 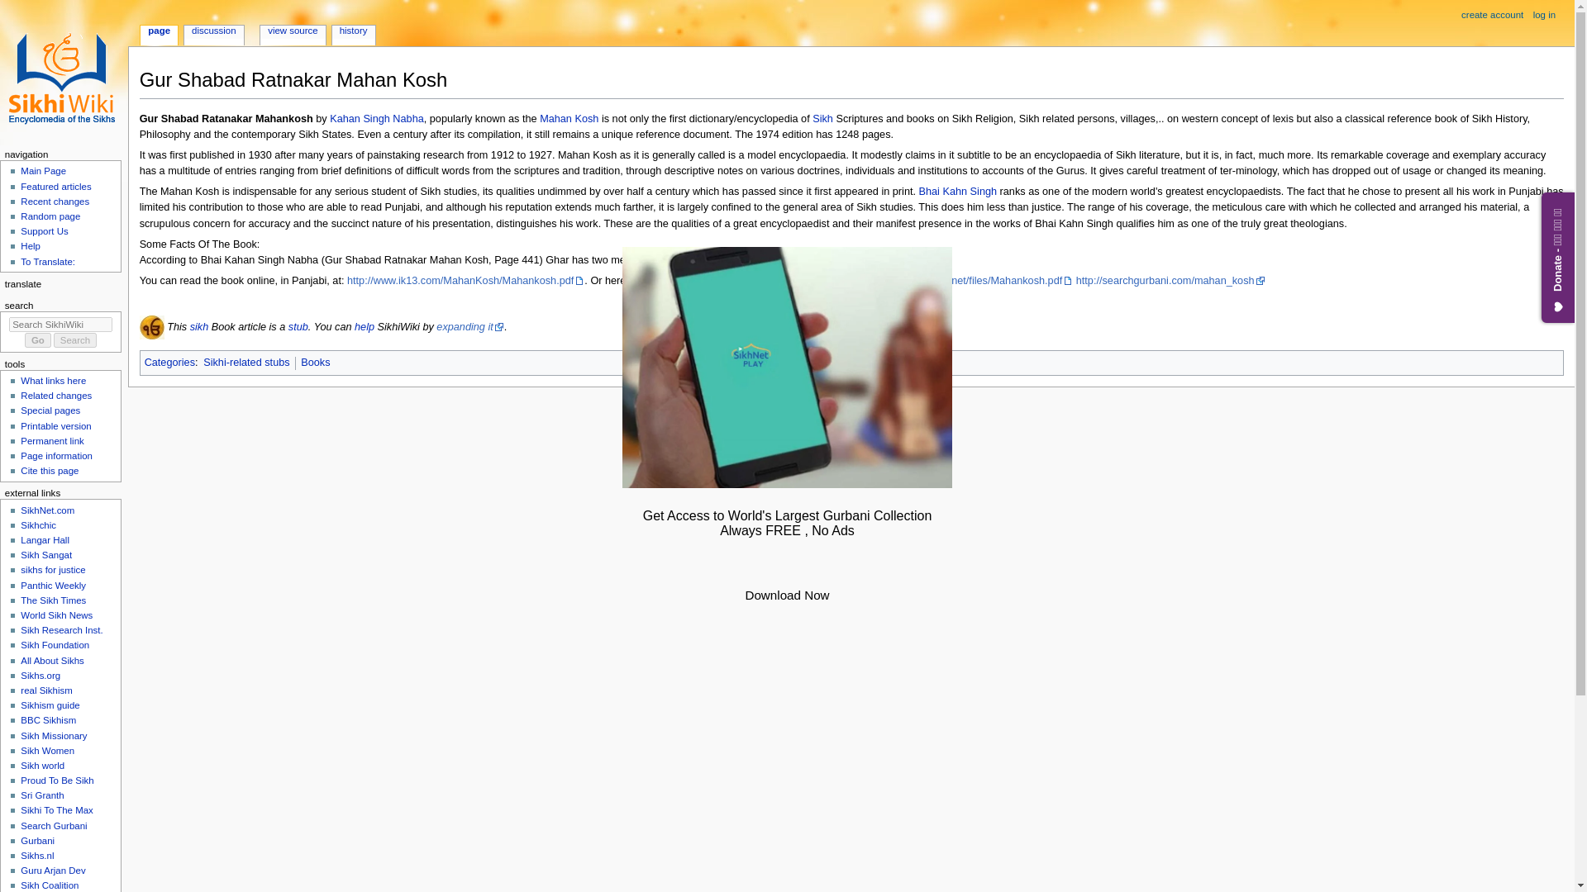 I want to click on view source, so click(x=293, y=31).